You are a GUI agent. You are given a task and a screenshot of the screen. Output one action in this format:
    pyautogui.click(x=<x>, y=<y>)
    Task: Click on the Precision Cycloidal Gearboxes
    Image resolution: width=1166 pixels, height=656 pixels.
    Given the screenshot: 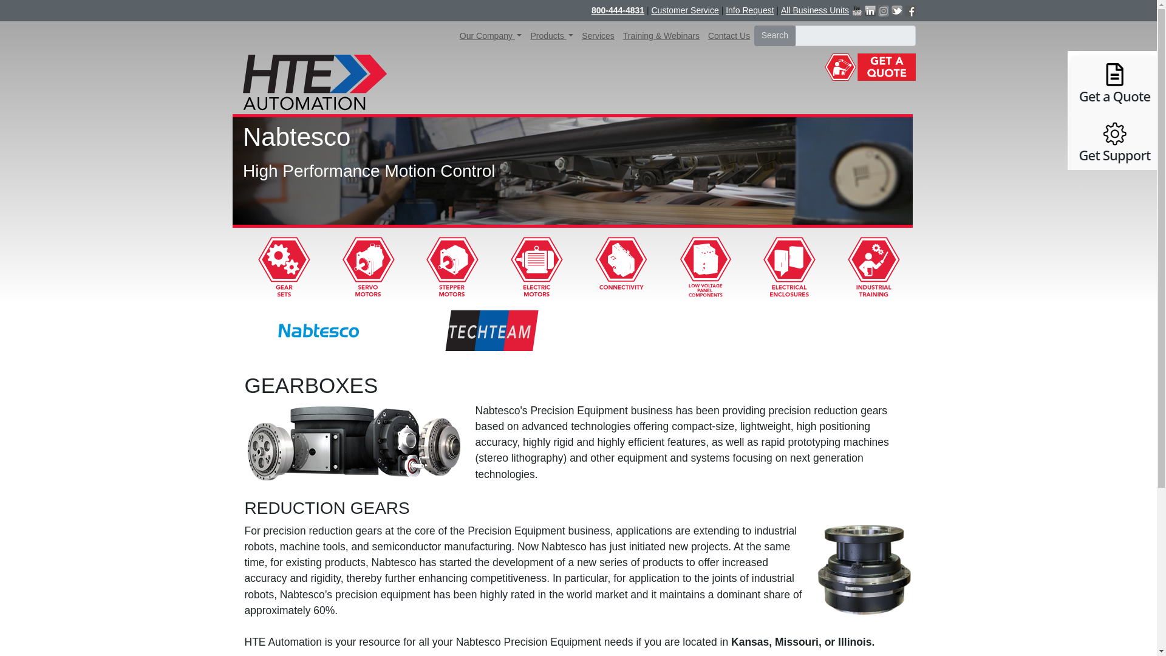 What is the action you would take?
    pyautogui.click(x=319, y=330)
    